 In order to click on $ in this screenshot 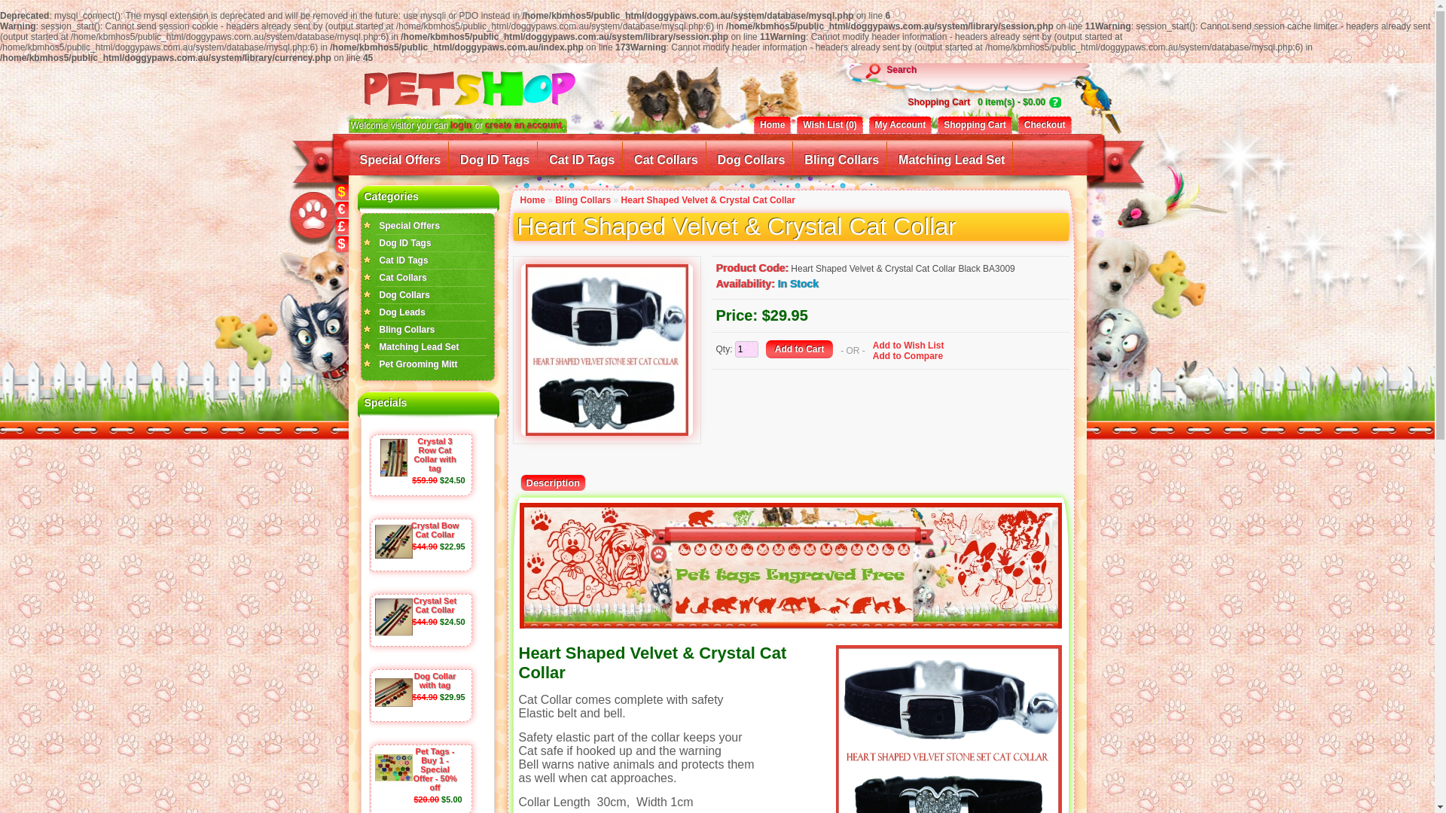, I will do `click(341, 193)`.